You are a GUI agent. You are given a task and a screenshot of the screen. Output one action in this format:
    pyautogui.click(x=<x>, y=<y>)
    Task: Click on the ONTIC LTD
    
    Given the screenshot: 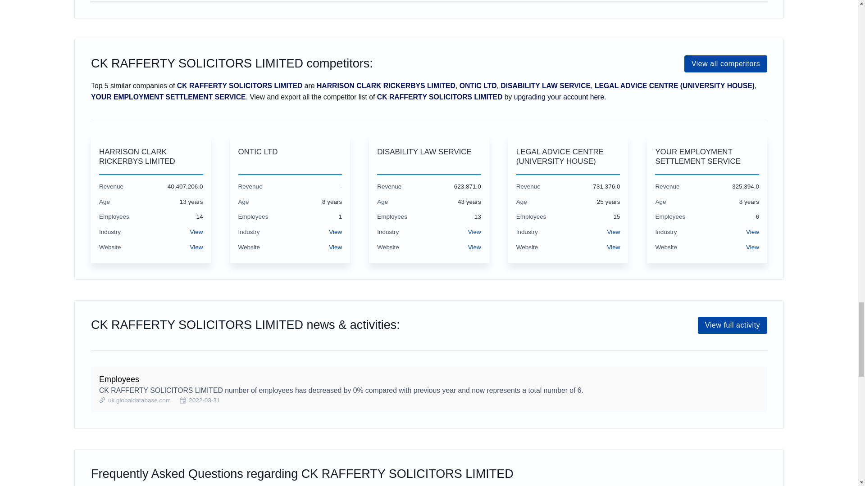 What is the action you would take?
    pyautogui.click(x=290, y=157)
    